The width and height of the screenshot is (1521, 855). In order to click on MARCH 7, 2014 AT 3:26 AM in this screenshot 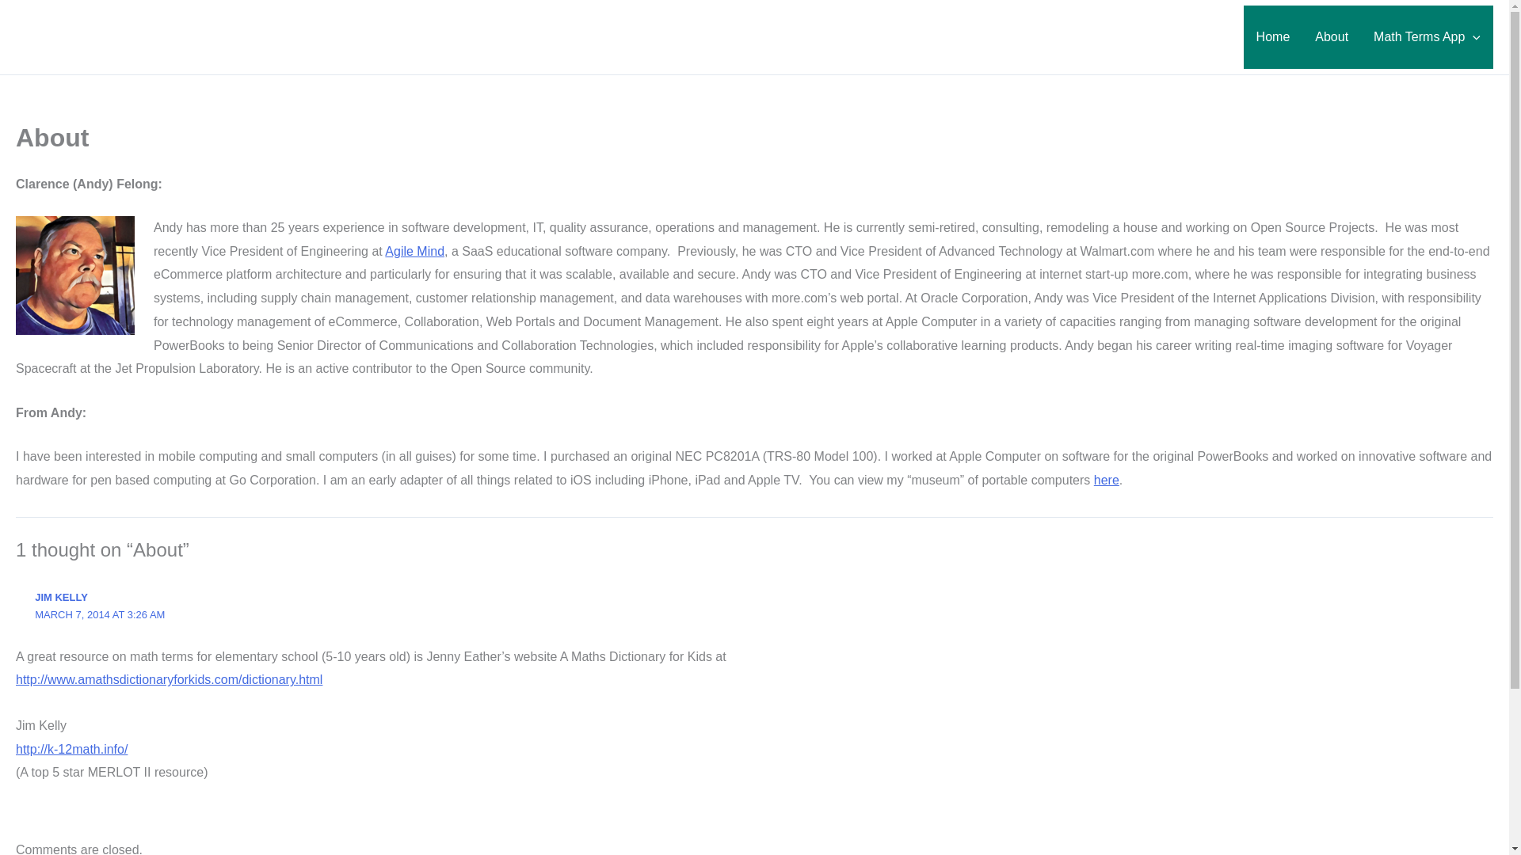, I will do `click(100, 614)`.